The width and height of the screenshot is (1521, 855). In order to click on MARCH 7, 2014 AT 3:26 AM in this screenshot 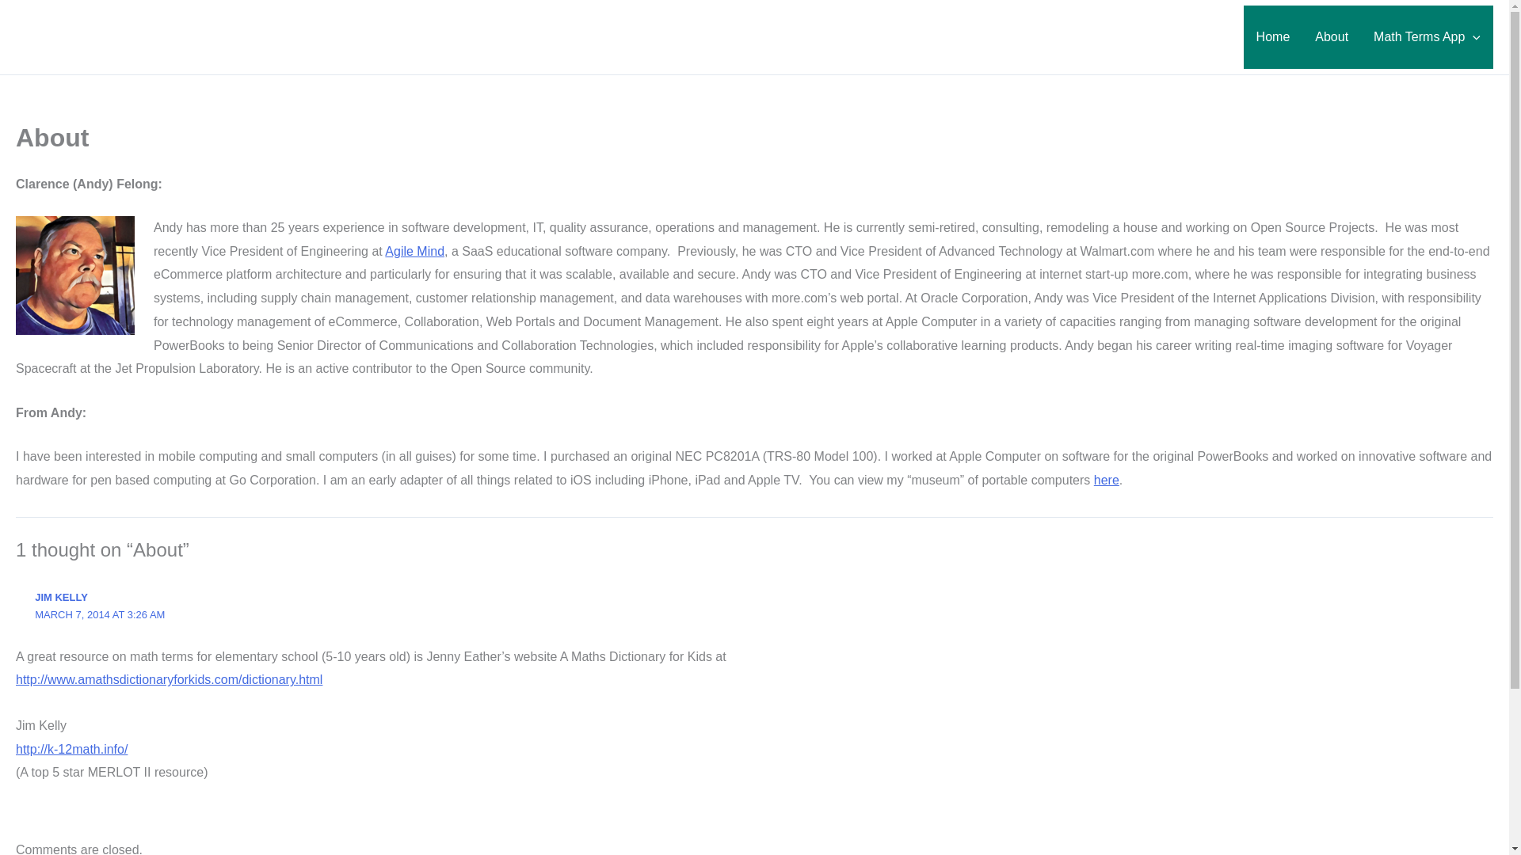, I will do `click(100, 614)`.